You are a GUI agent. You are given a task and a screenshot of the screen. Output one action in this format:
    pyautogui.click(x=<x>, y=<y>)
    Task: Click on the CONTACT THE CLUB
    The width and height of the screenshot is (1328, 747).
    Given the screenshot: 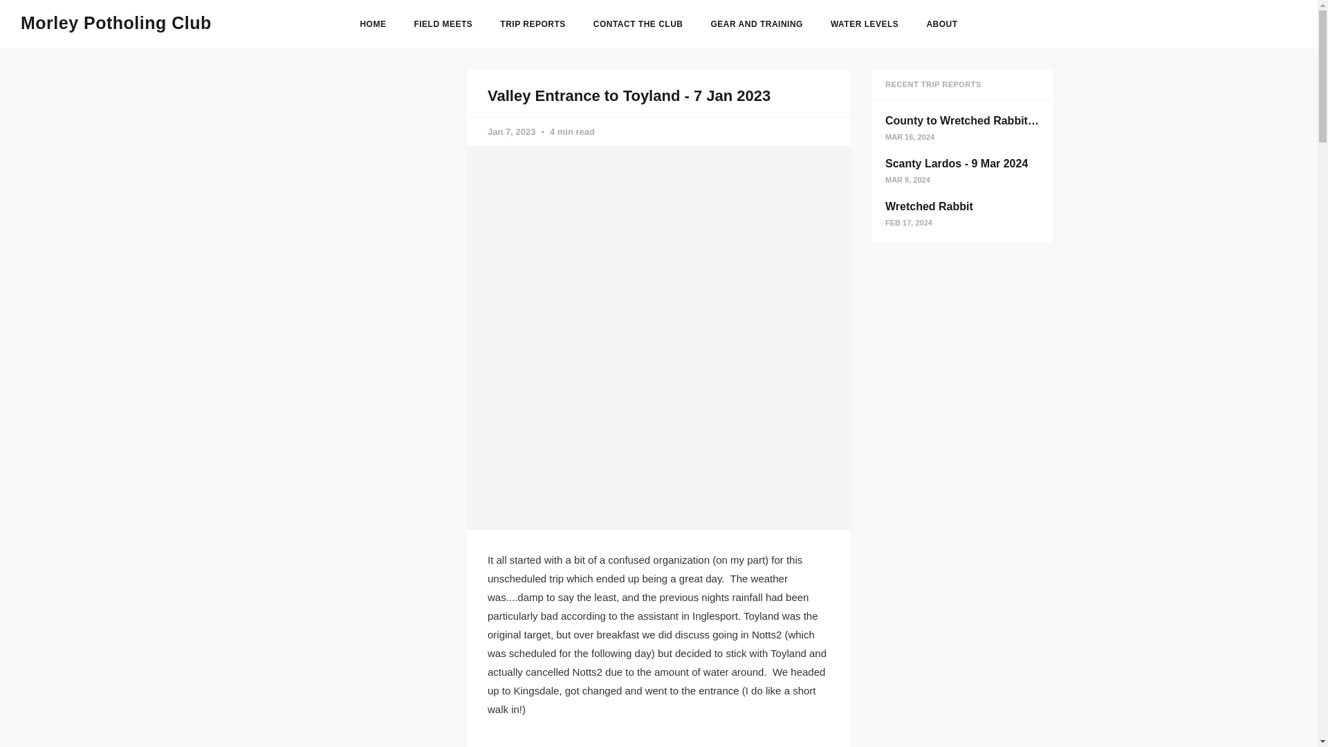 What is the action you would take?
    pyautogui.click(x=638, y=24)
    